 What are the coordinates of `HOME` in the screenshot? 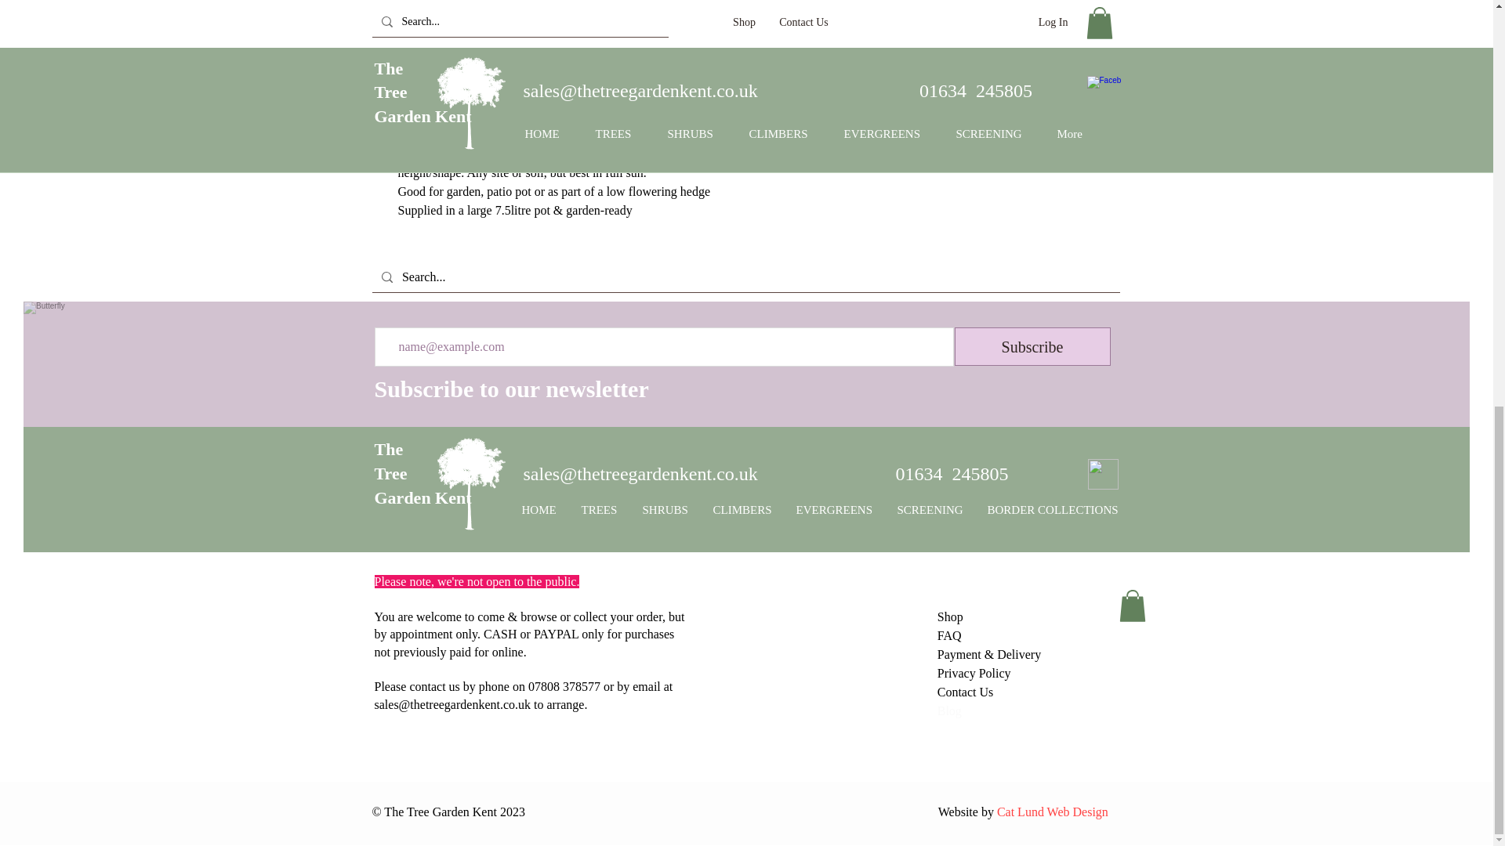 It's located at (539, 511).